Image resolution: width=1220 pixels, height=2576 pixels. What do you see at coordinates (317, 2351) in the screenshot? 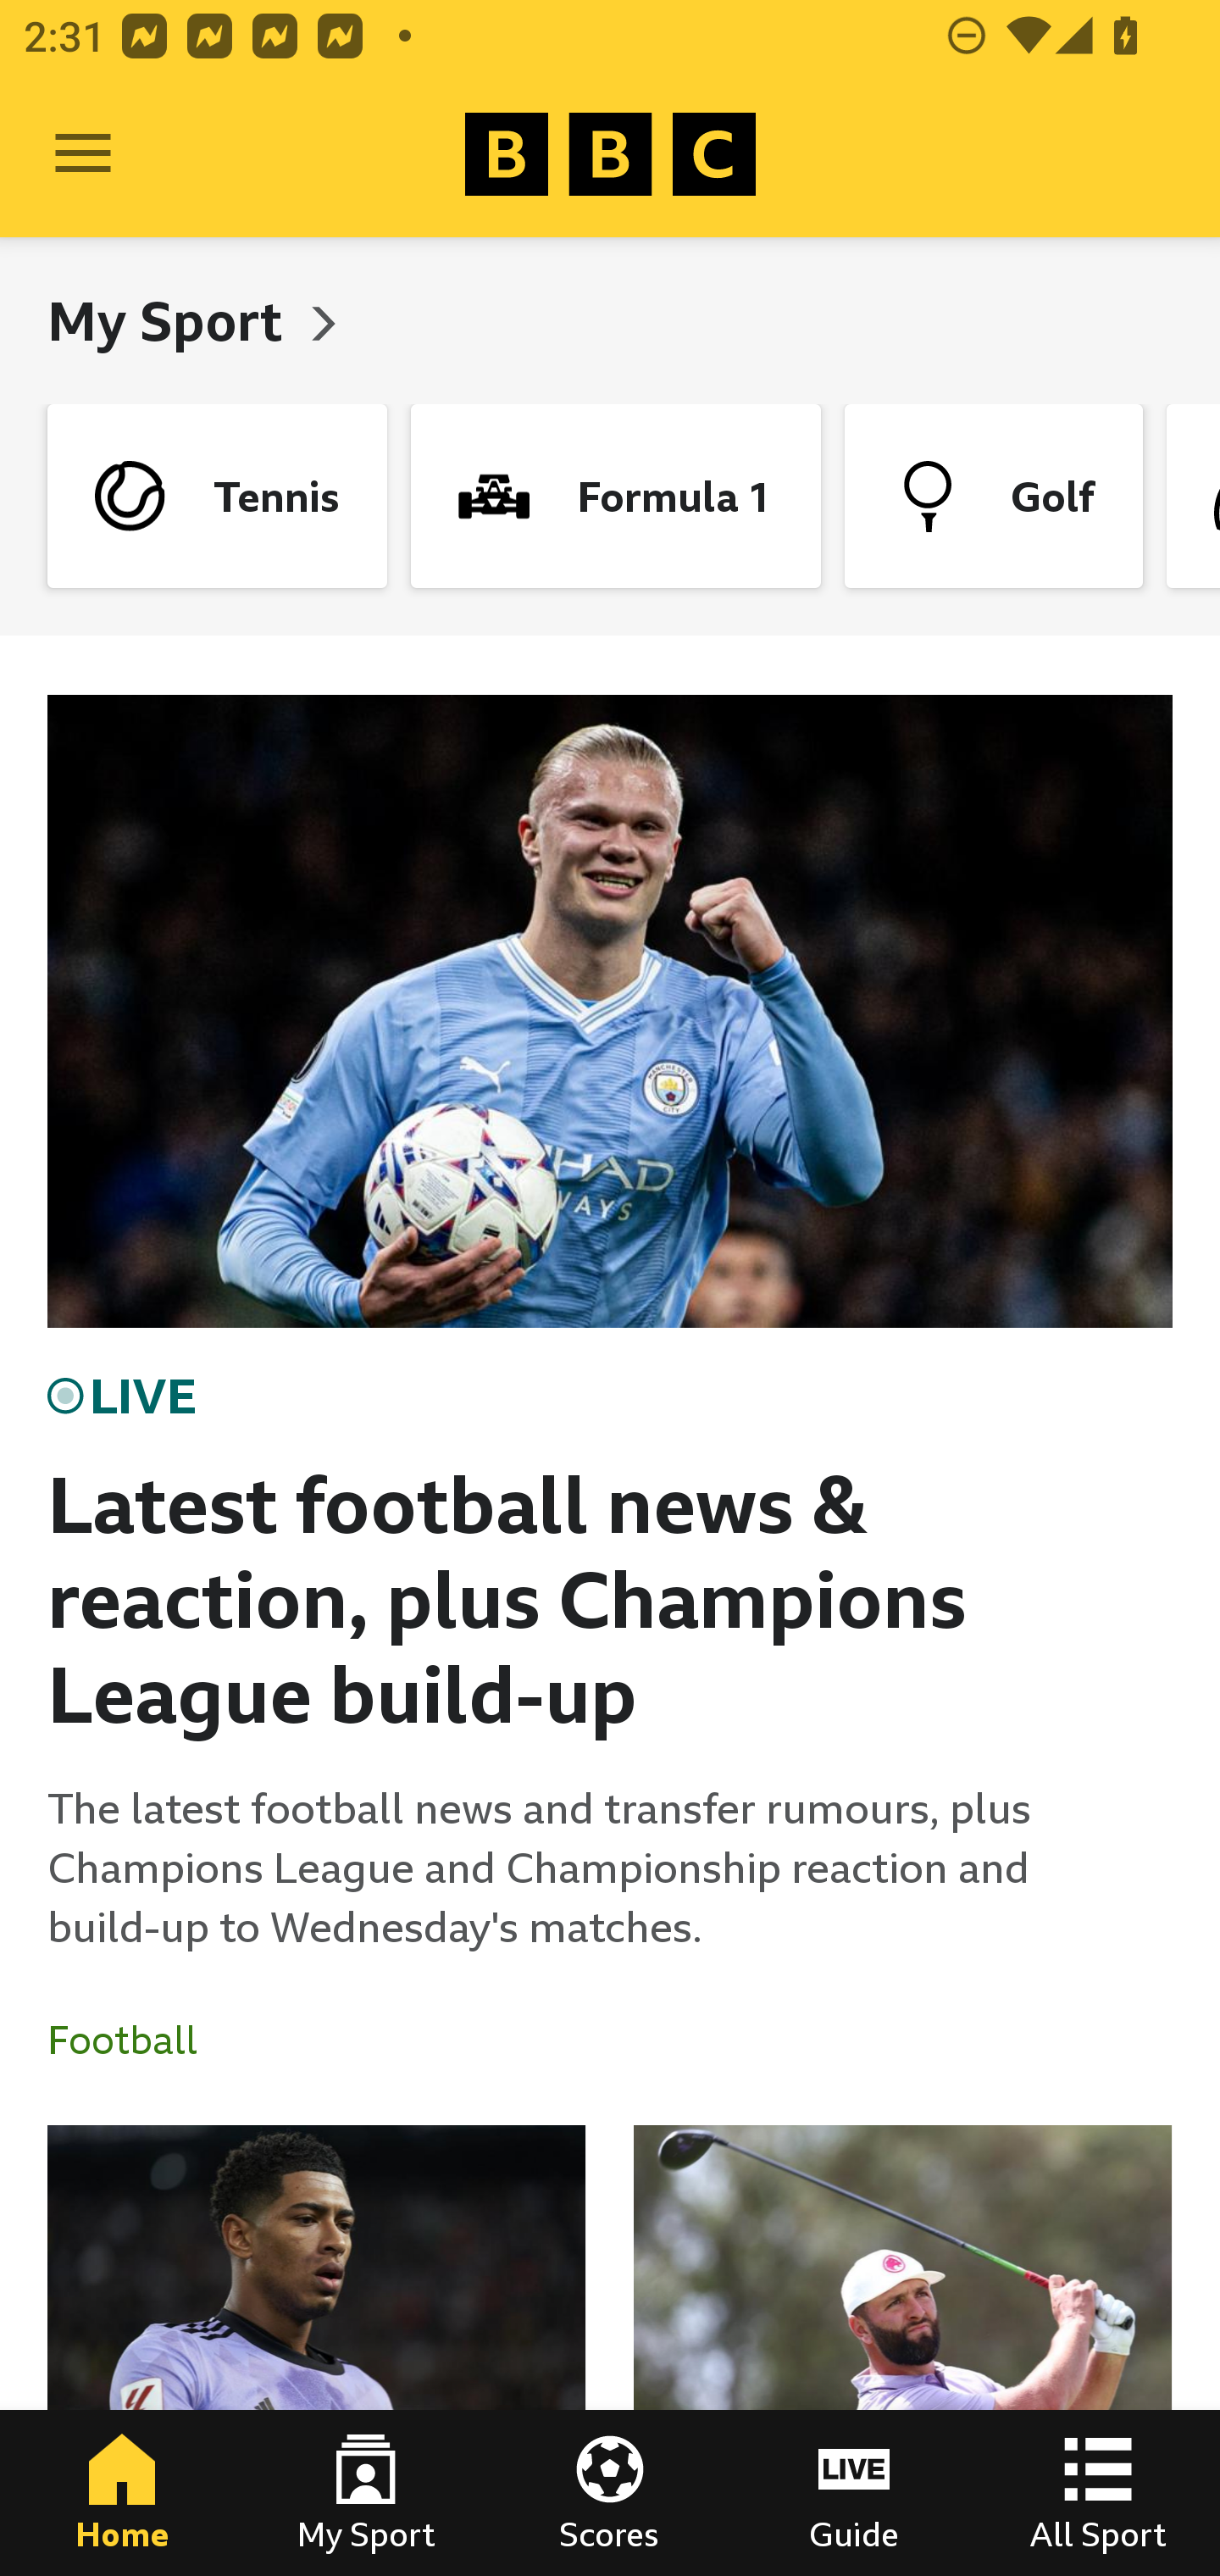
I see `Real midfielder Bellingham banned for two games` at bounding box center [317, 2351].